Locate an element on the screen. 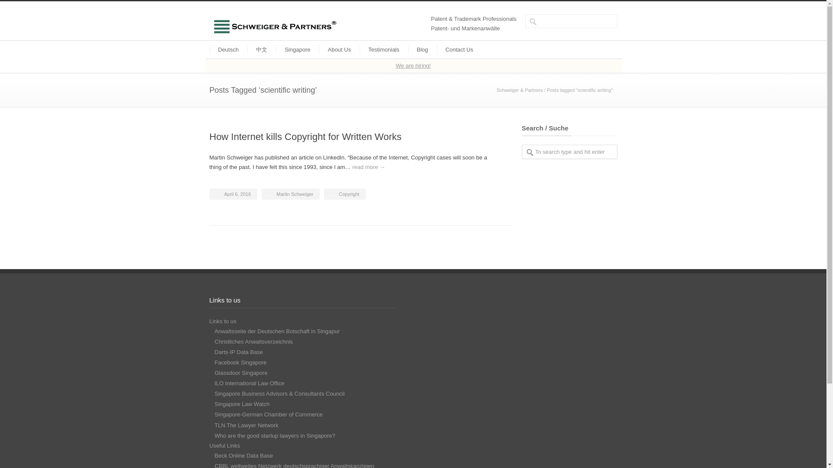  Anwaltsseite der Deutschen Botschaft in Singapur is located at coordinates (276, 331).